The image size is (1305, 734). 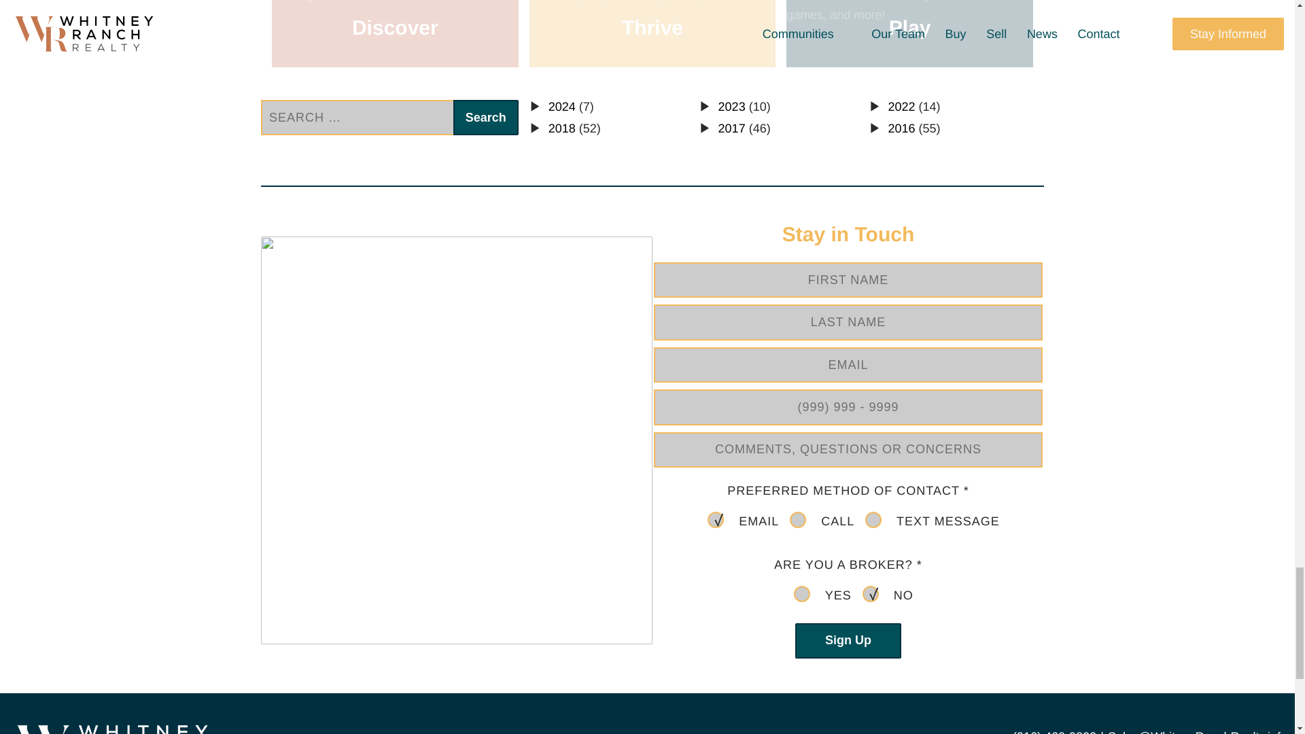 I want to click on Email Me, so click(x=715, y=519).